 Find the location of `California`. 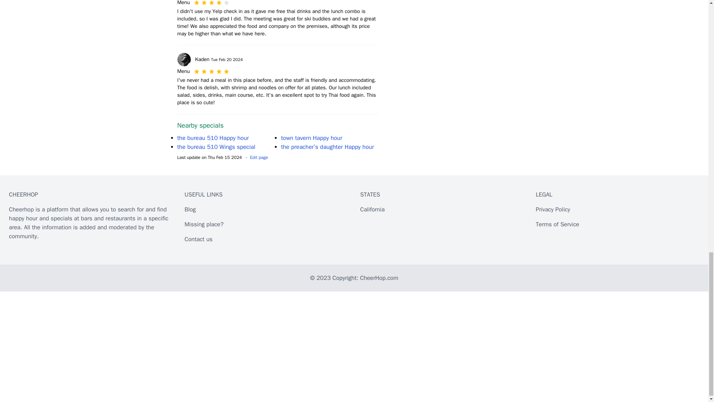

California is located at coordinates (372, 209).